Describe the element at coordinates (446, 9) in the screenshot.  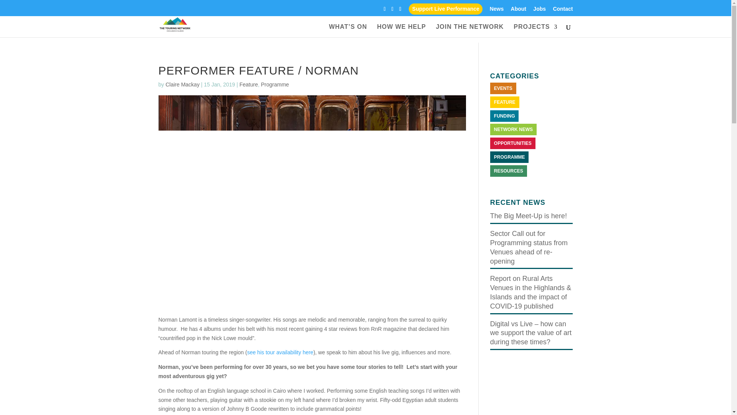
I see `Support Live Performance` at that location.